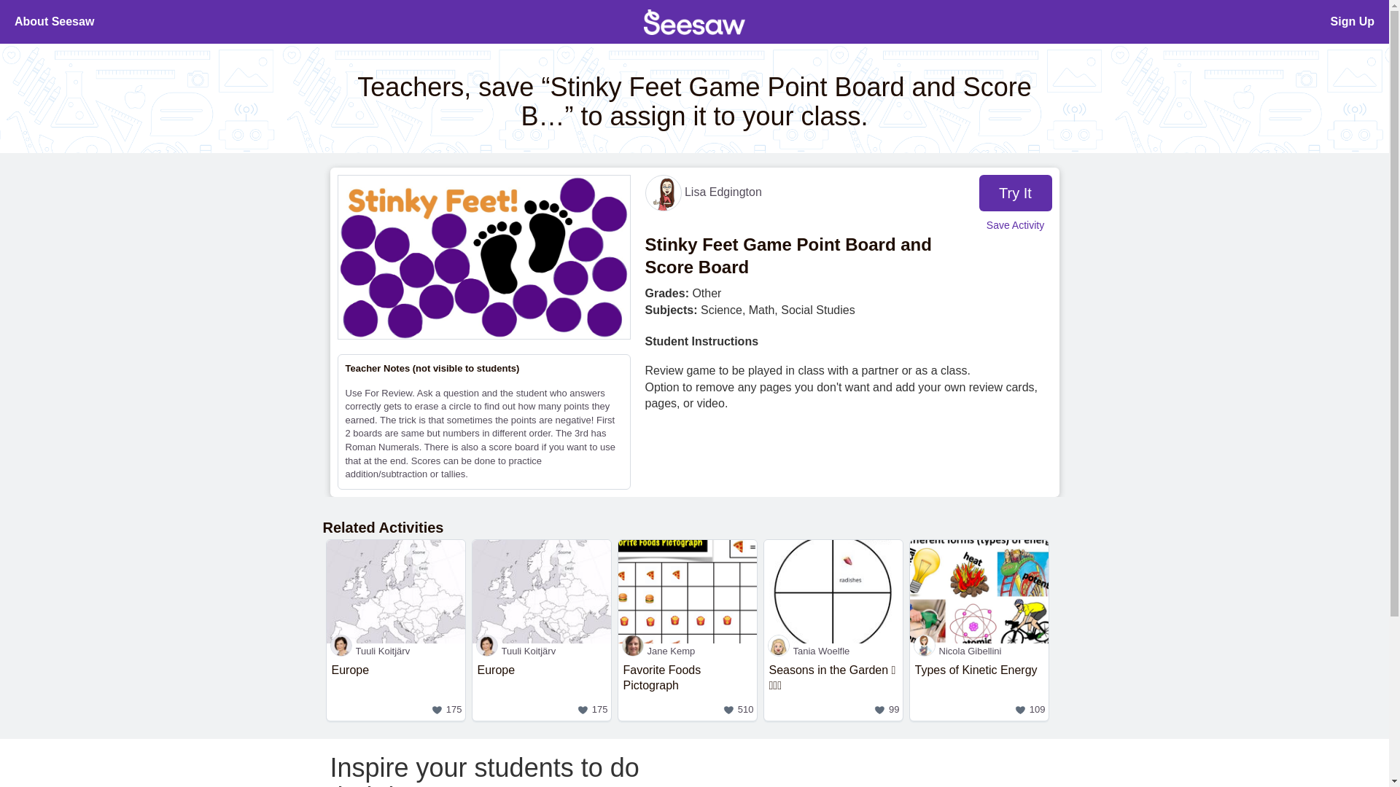  Describe the element at coordinates (54, 22) in the screenshot. I see `Nicola Gibellini` at that location.